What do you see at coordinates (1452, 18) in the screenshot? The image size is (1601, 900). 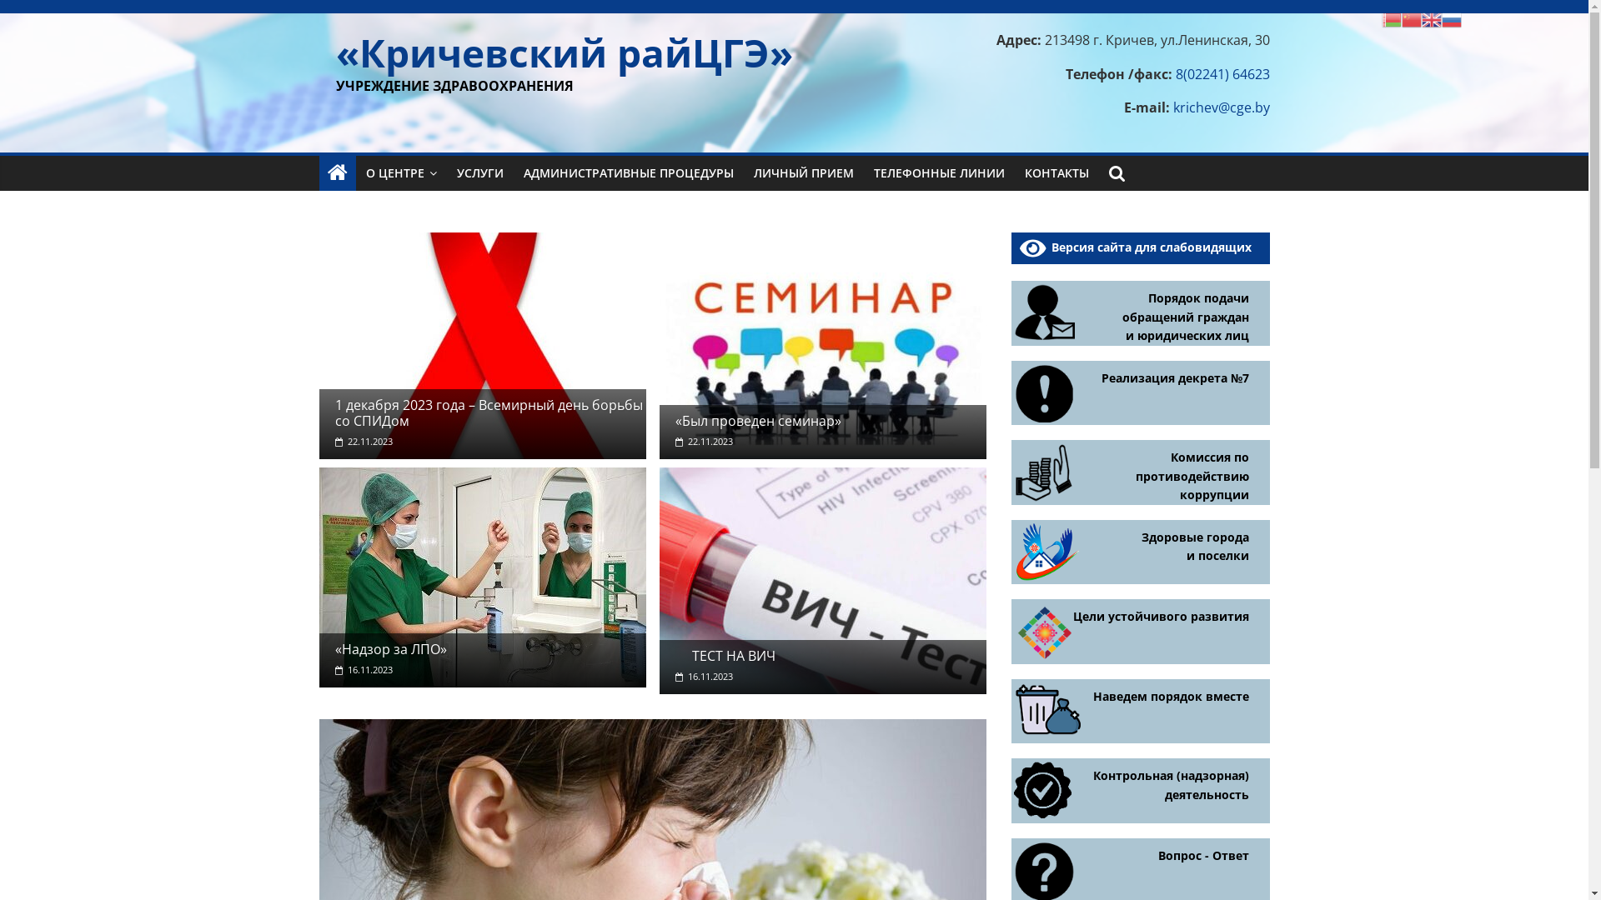 I see `Russian` at bounding box center [1452, 18].